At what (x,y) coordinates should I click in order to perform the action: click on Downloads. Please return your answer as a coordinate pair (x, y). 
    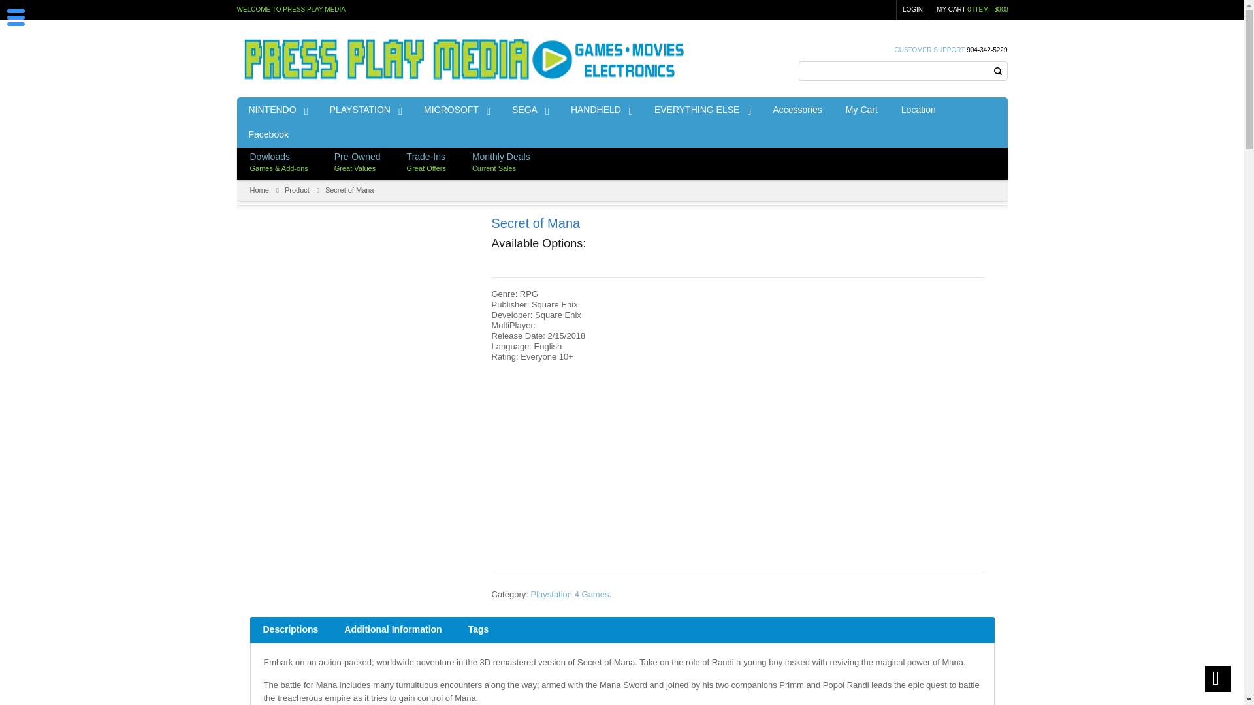
    Looking at the image, I should click on (269, 157).